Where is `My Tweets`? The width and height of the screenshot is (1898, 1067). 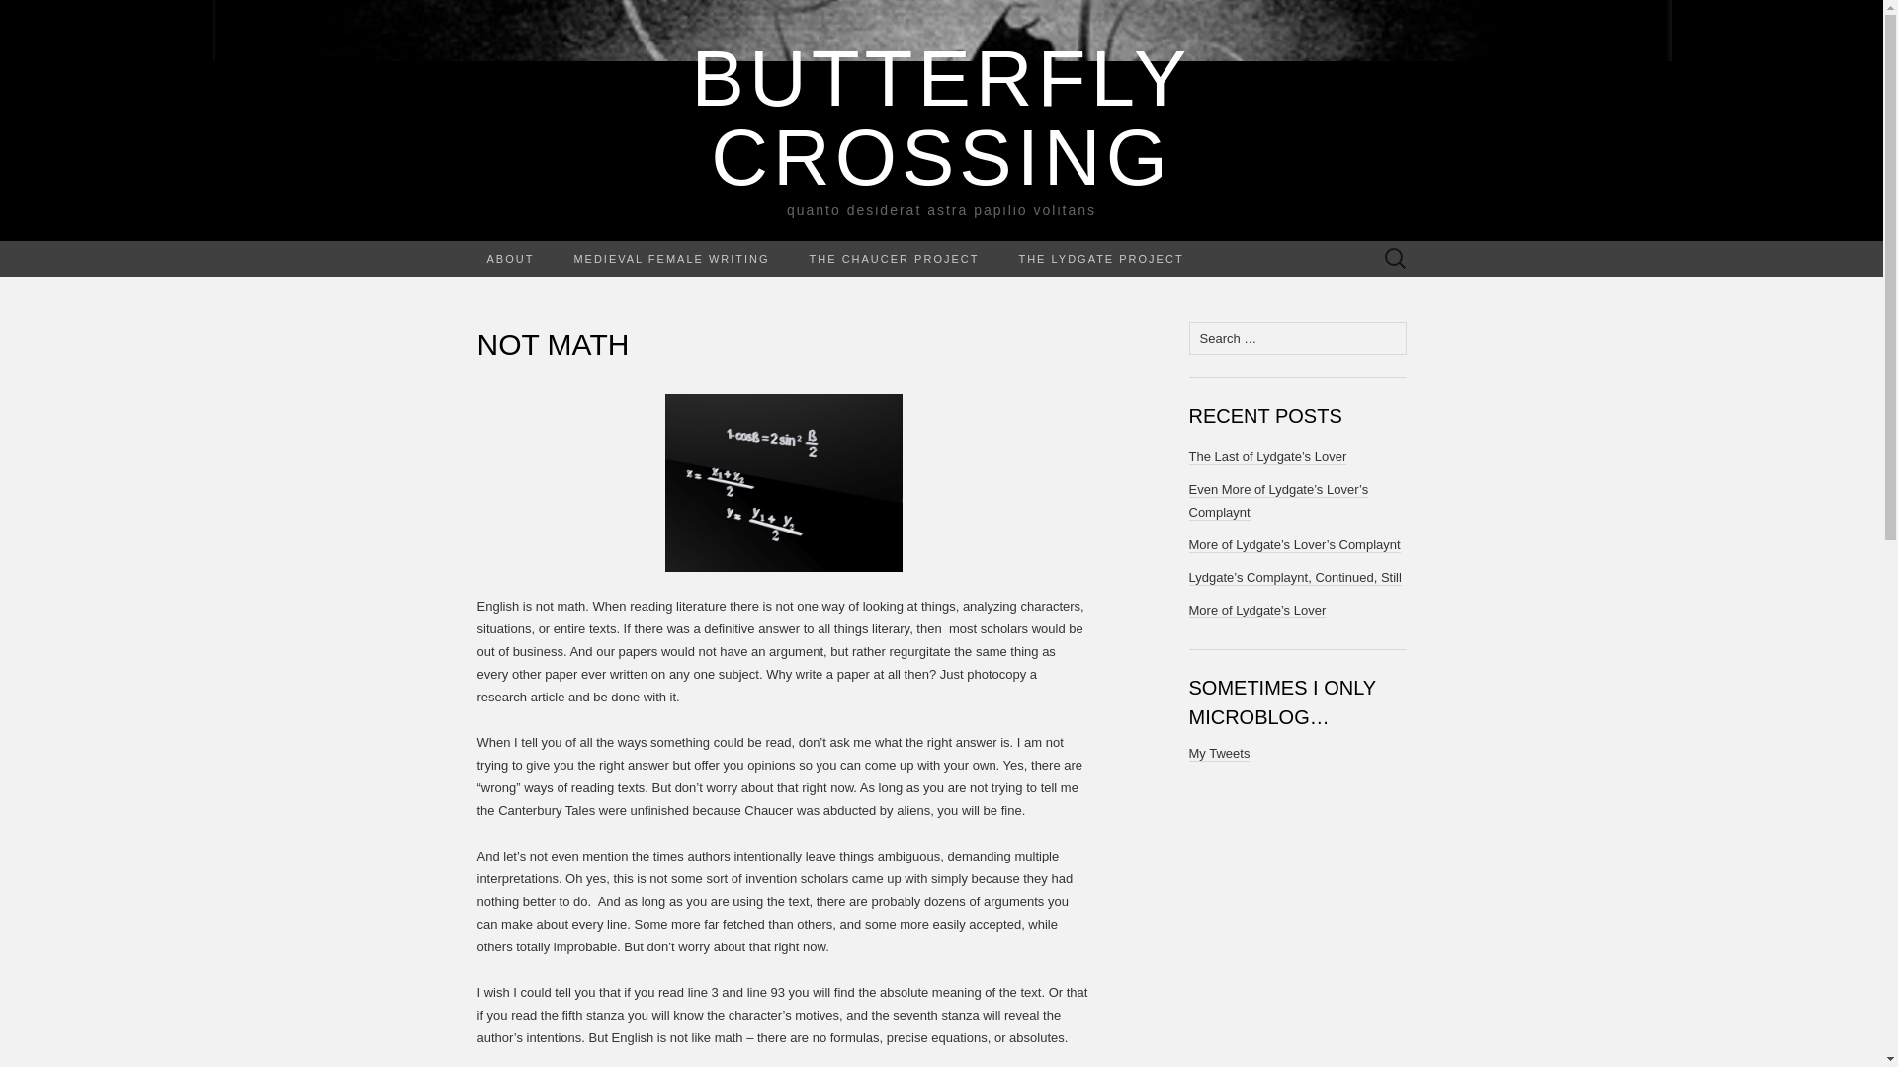 My Tweets is located at coordinates (671, 259).